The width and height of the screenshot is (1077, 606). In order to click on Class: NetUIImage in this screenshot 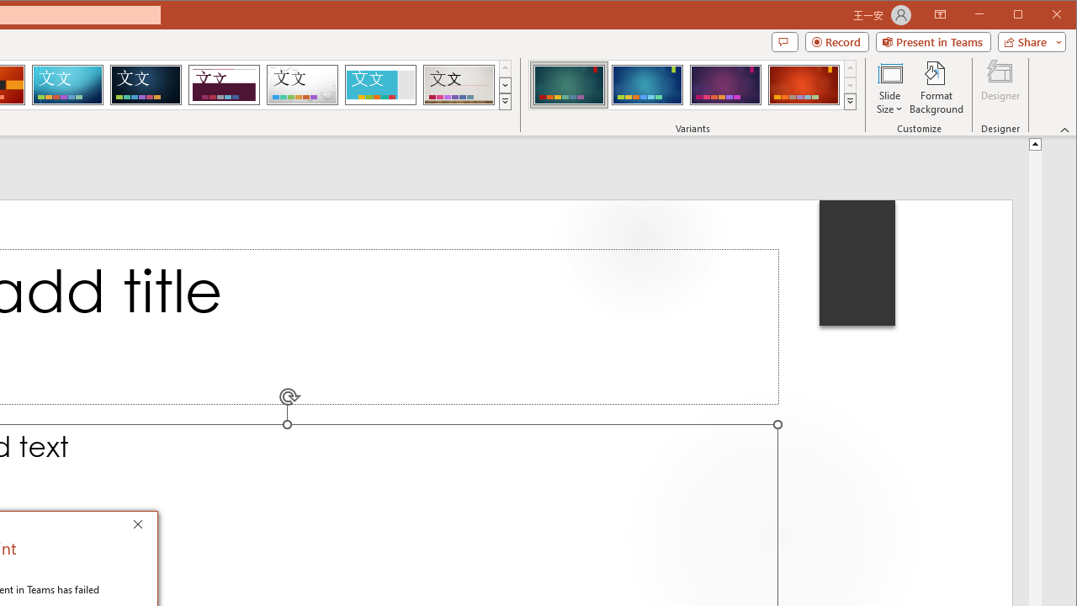, I will do `click(851, 101)`.